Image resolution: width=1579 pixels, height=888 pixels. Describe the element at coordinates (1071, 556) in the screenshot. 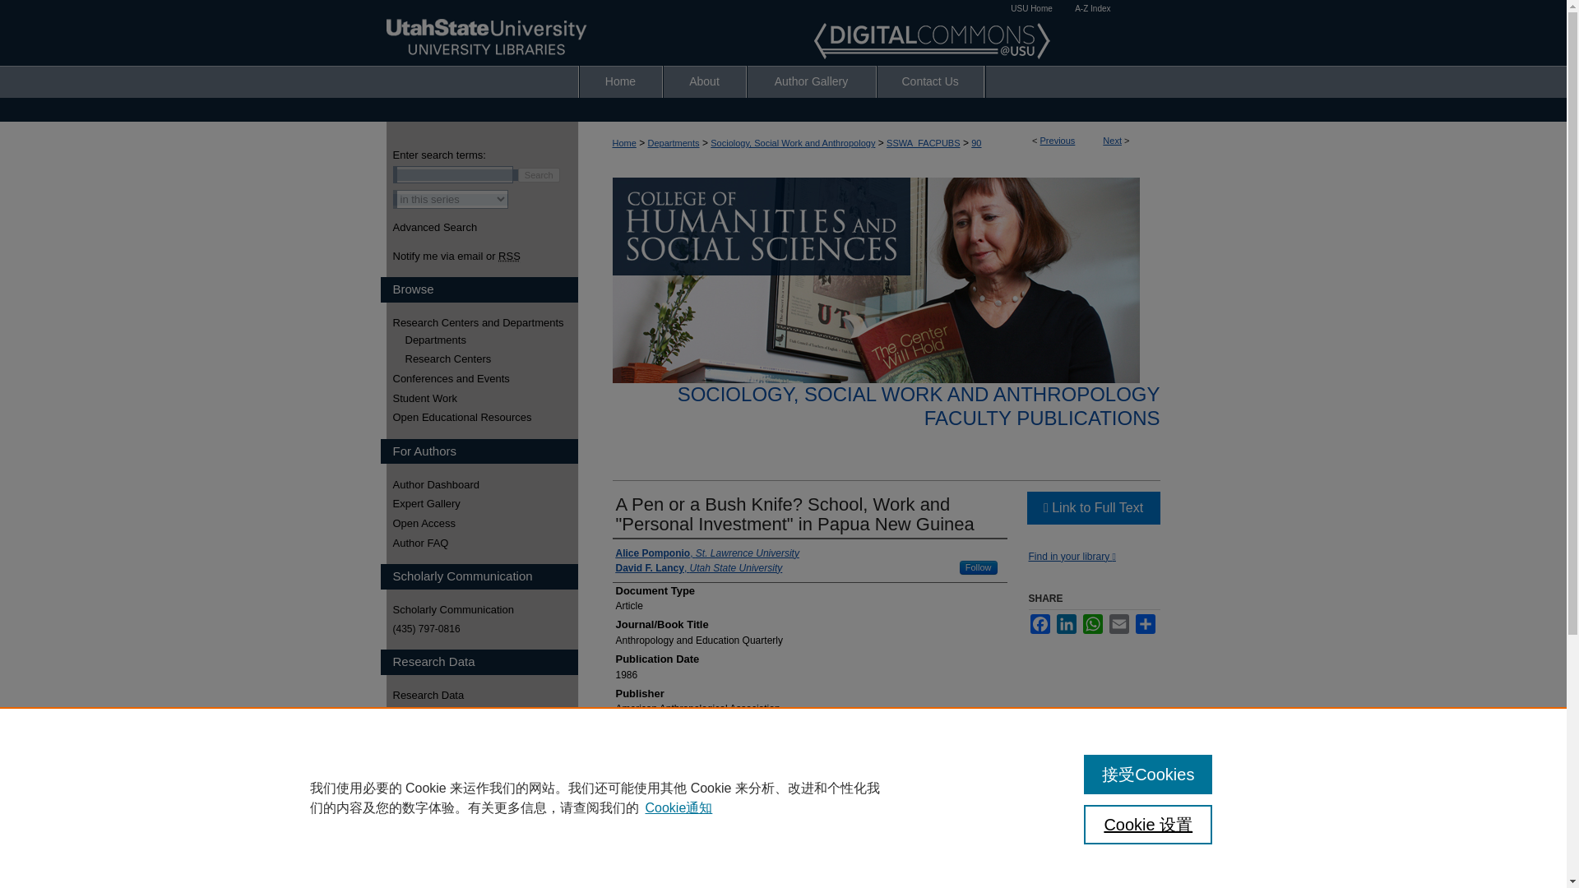

I see `OpenURL` at that location.